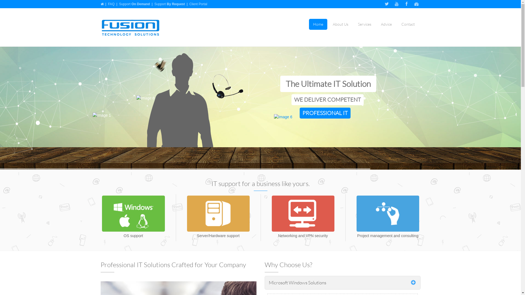 This screenshot has height=295, width=525. What do you see at coordinates (170, 4) in the screenshot?
I see `Support By Request` at bounding box center [170, 4].